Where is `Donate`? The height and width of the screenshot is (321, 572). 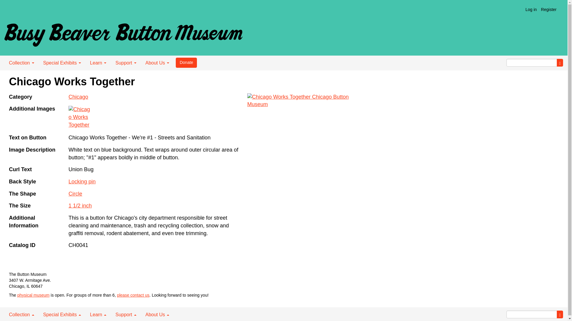 Donate is located at coordinates (186, 62).